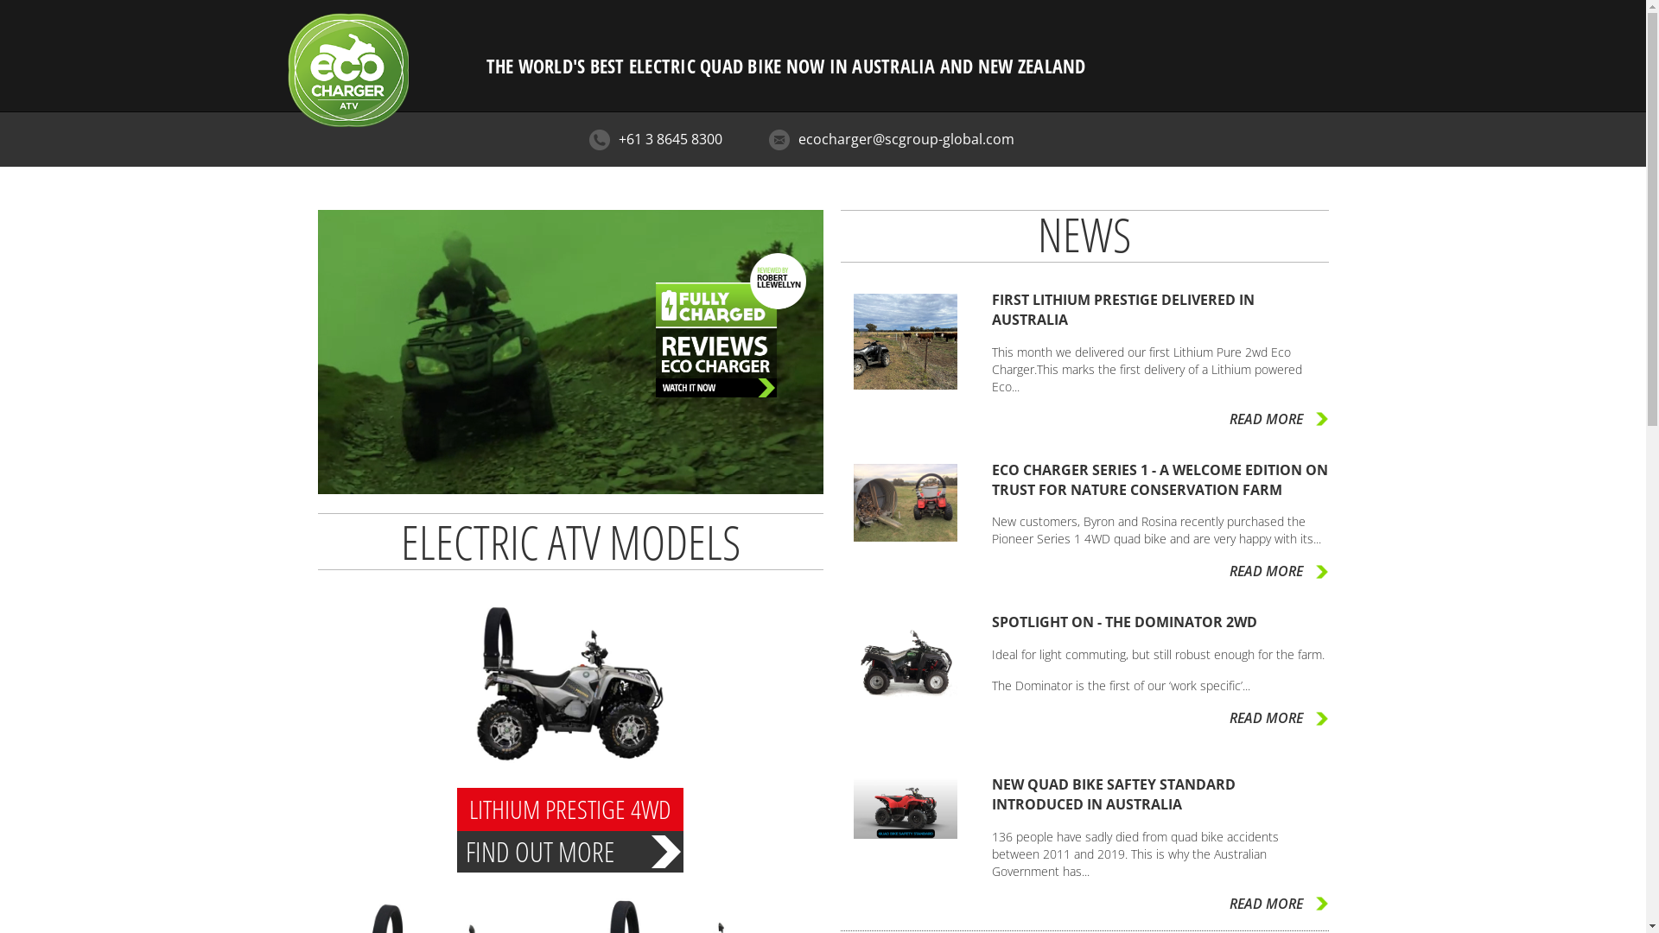 The width and height of the screenshot is (1659, 933). Describe the element at coordinates (906, 139) in the screenshot. I see `ecocharger@scgroup-global.com` at that location.